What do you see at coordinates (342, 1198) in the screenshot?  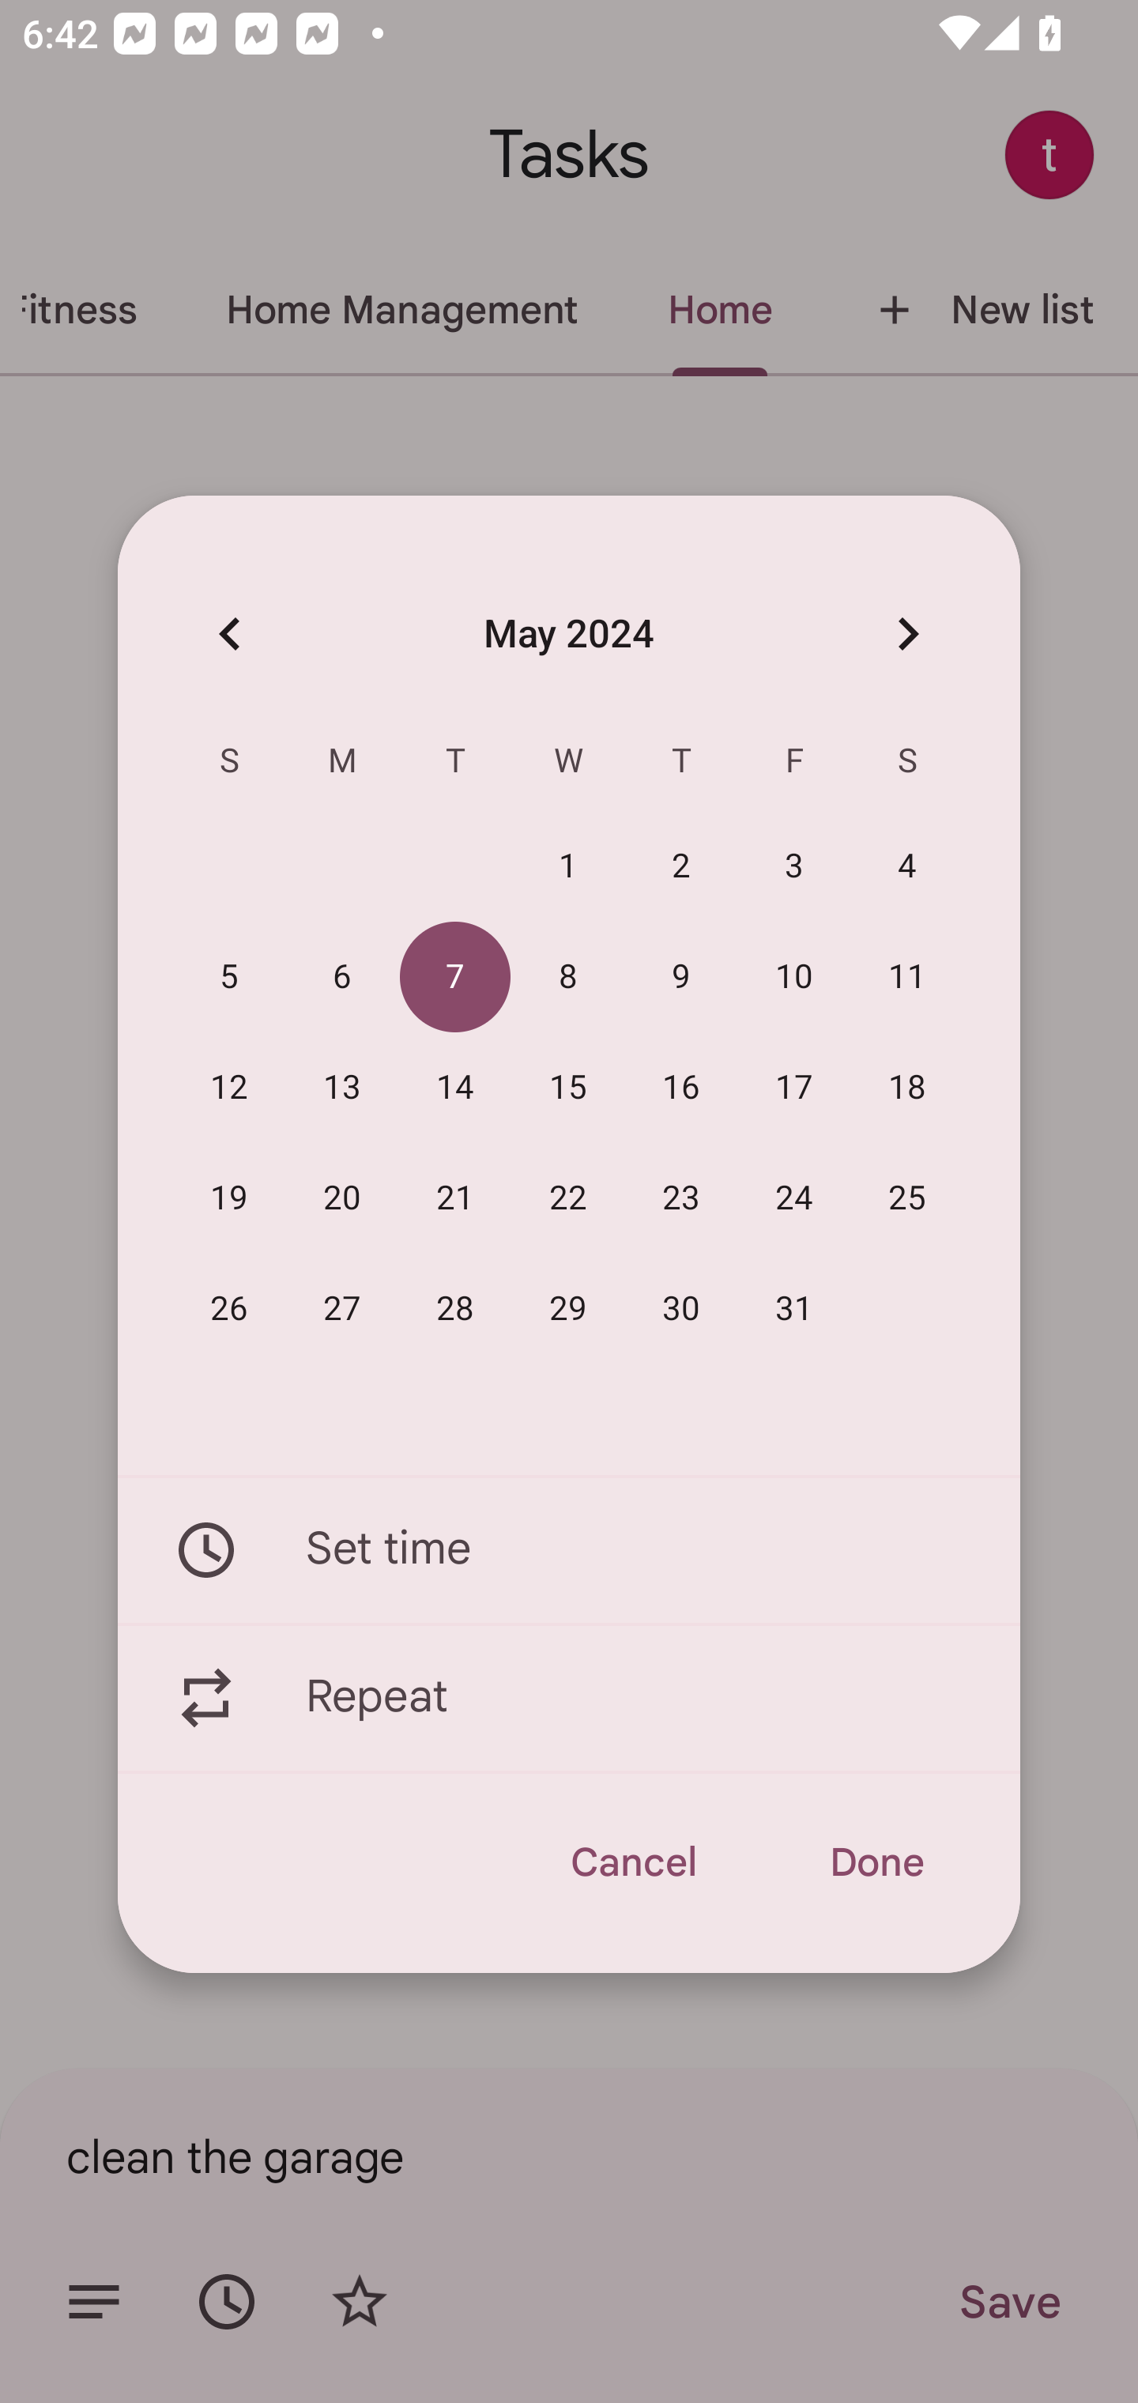 I see `20 20 May 2024` at bounding box center [342, 1198].